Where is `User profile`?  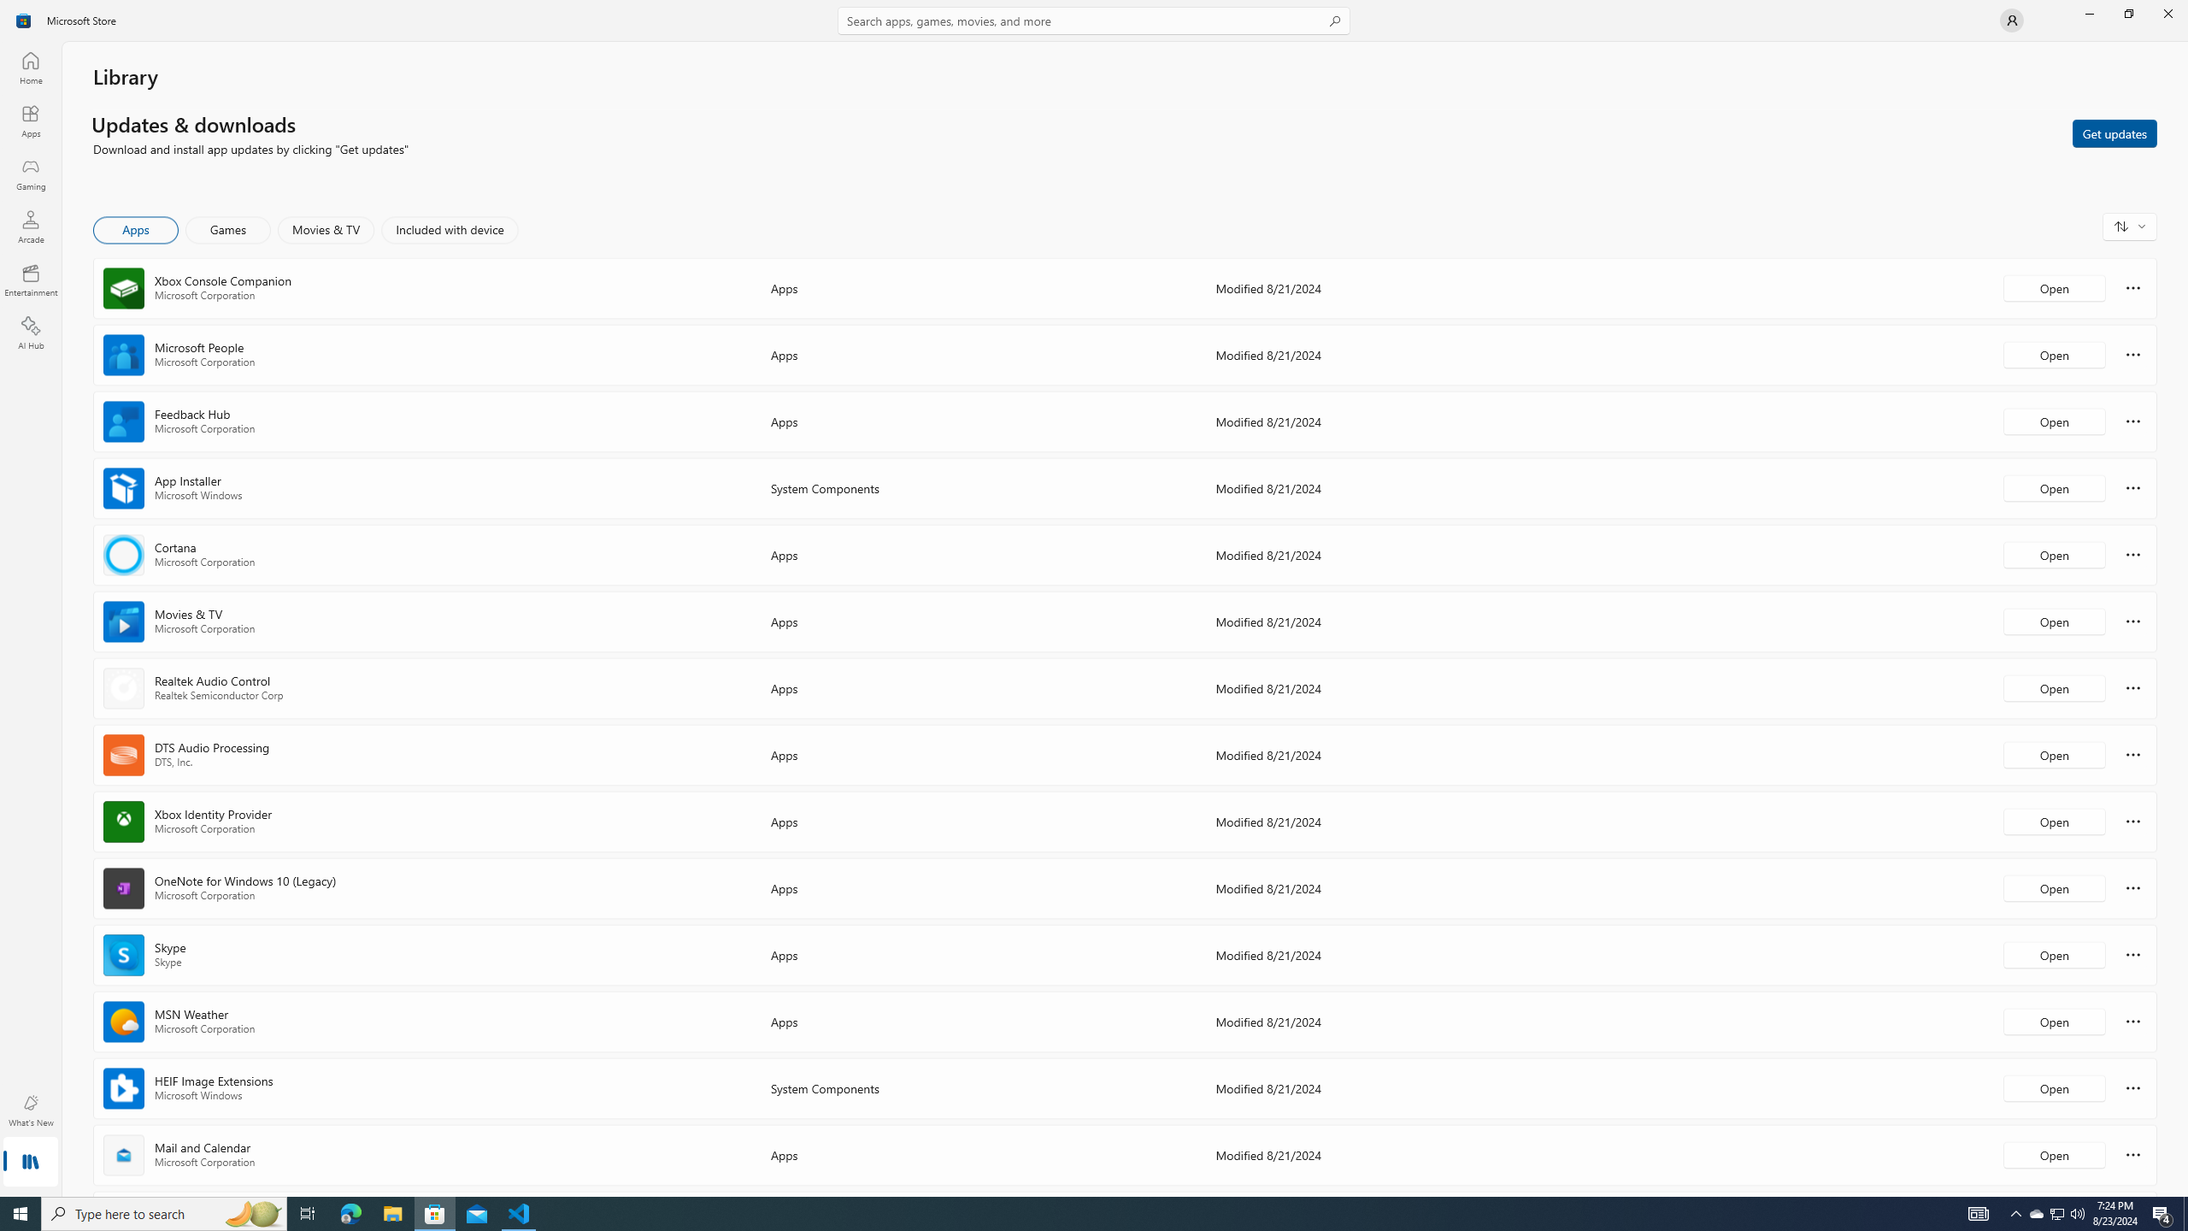
User profile is located at coordinates (2012, 21).